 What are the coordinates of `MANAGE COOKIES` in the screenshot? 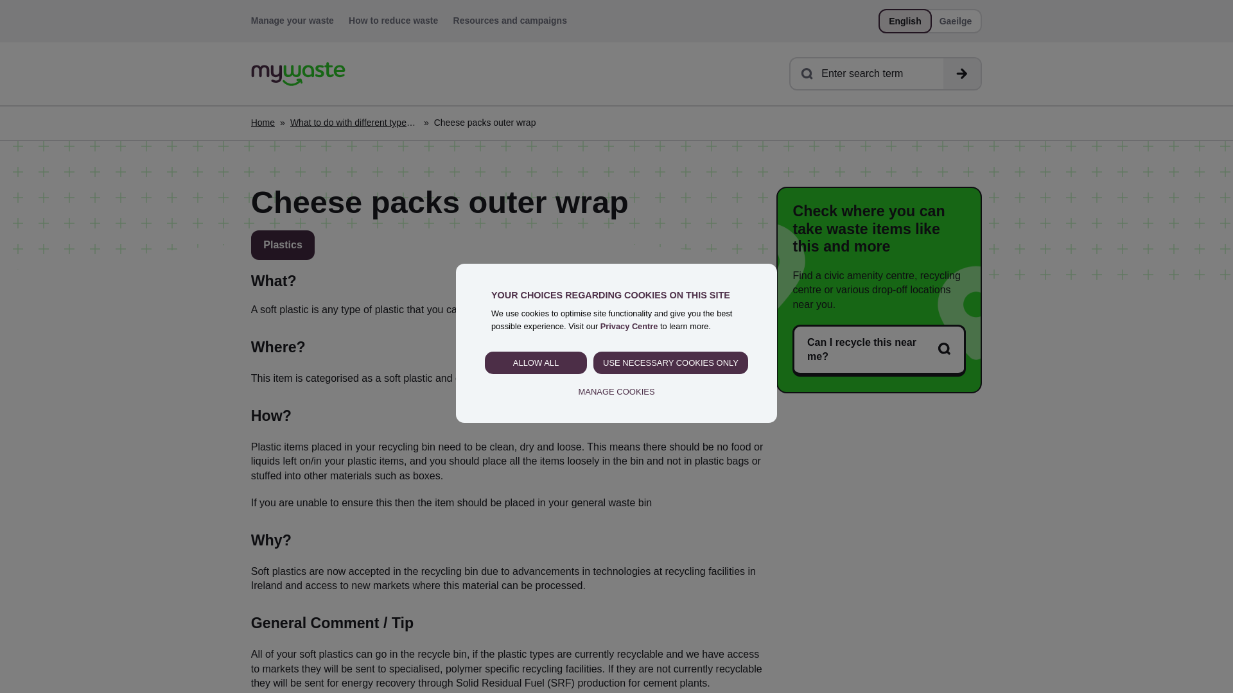 It's located at (616, 391).